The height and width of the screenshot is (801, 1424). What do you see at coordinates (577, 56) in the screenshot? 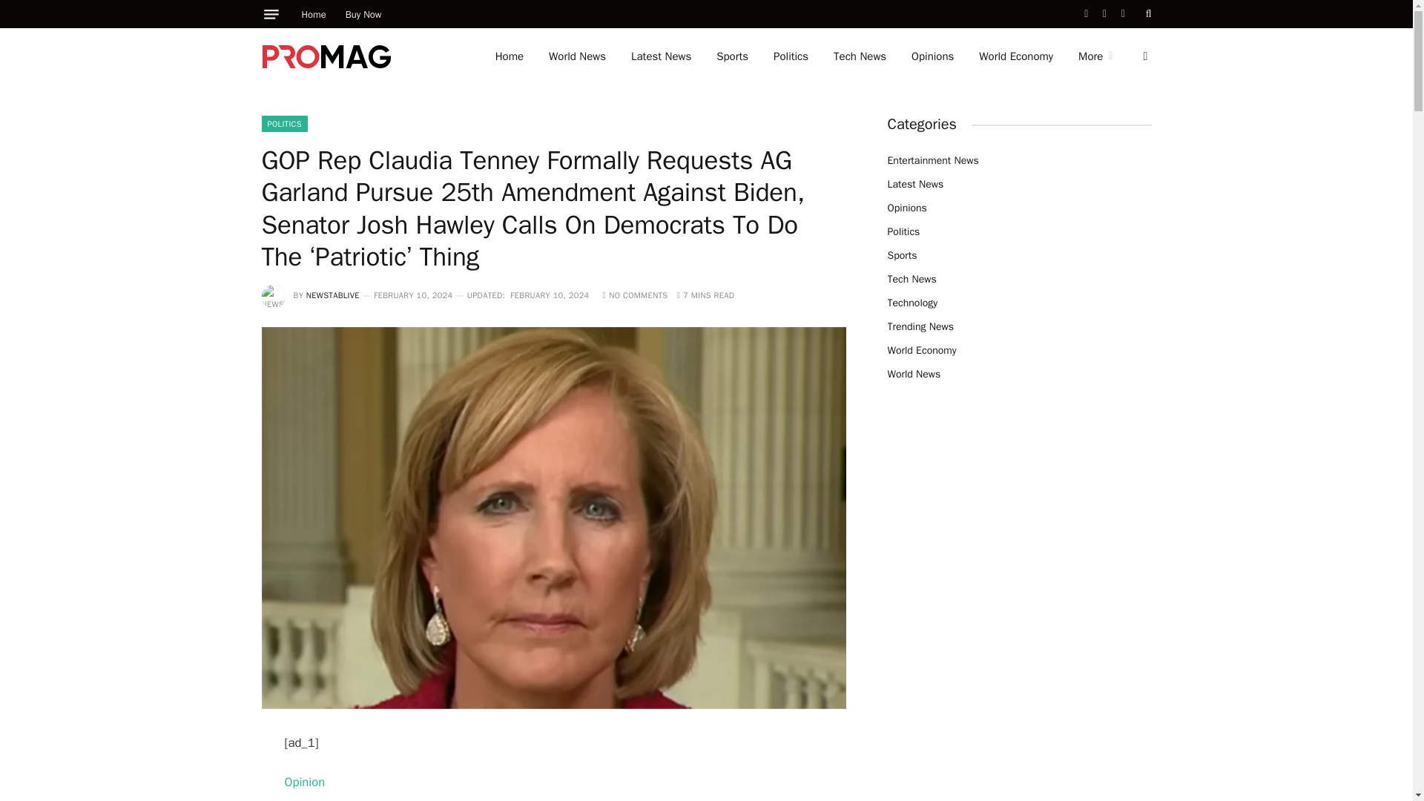
I see `World News` at bounding box center [577, 56].